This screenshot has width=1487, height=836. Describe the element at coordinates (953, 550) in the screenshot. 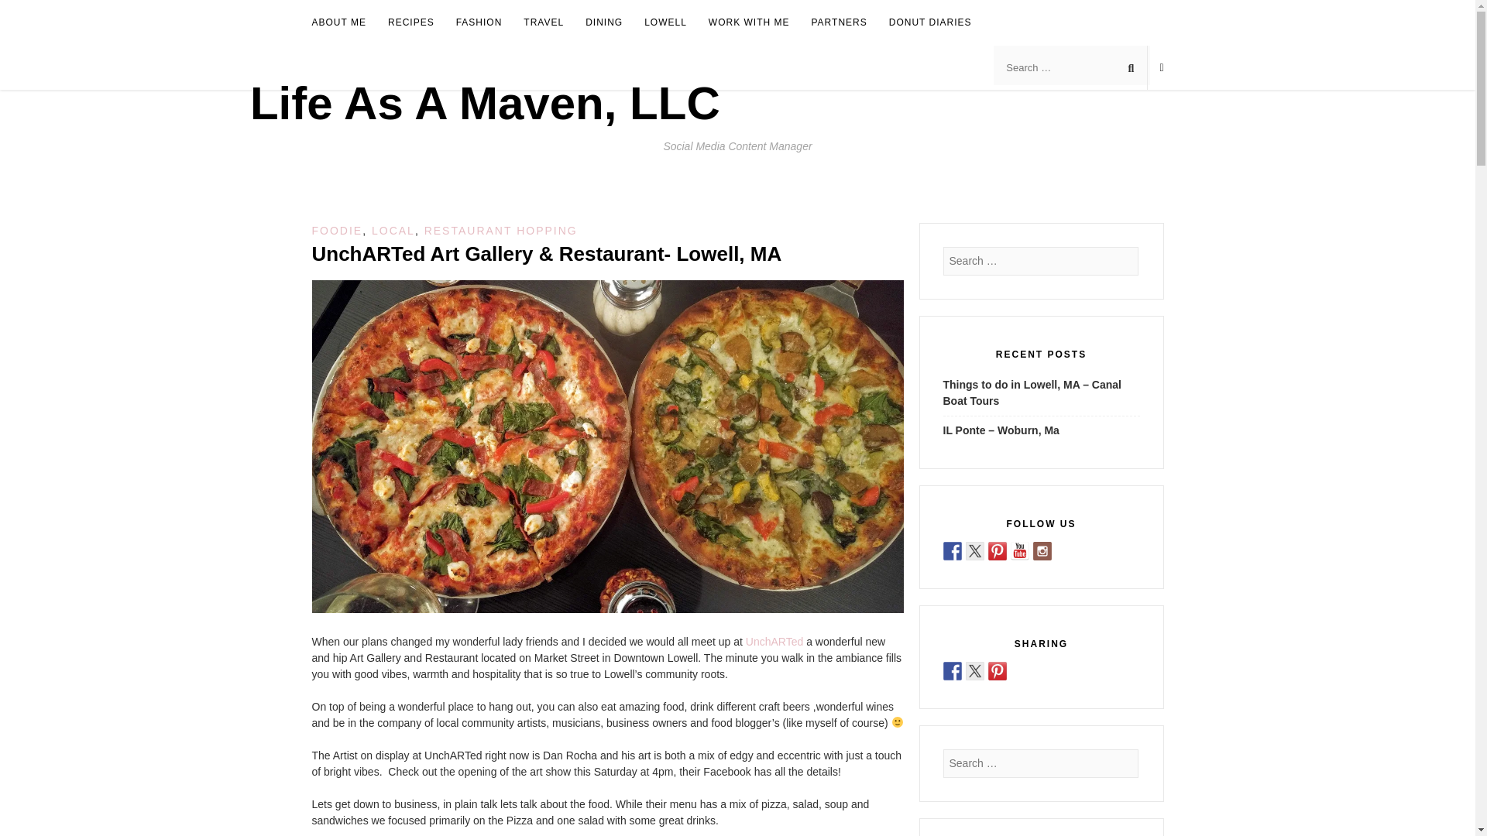

I see `Follow us on Facebook` at that location.